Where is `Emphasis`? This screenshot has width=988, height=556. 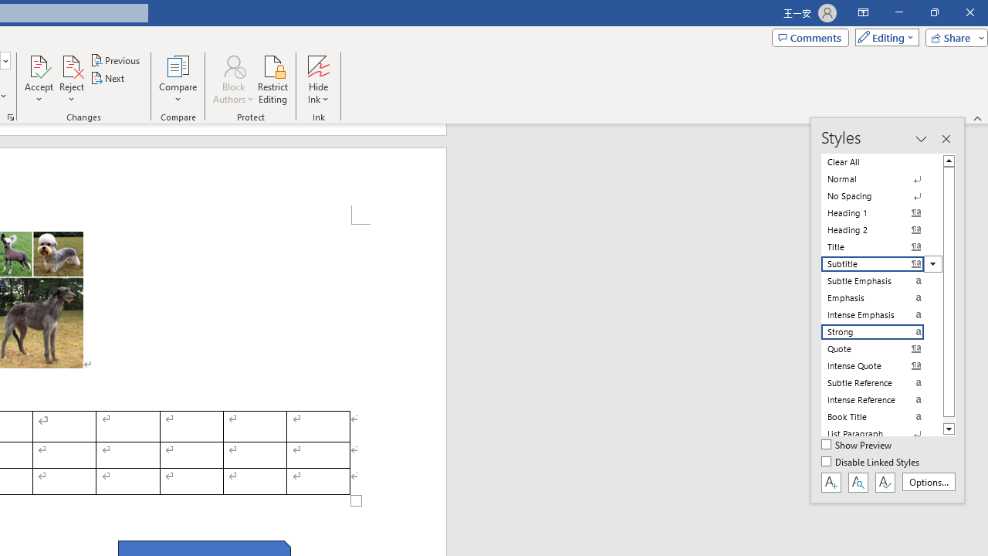
Emphasis is located at coordinates (881, 298).